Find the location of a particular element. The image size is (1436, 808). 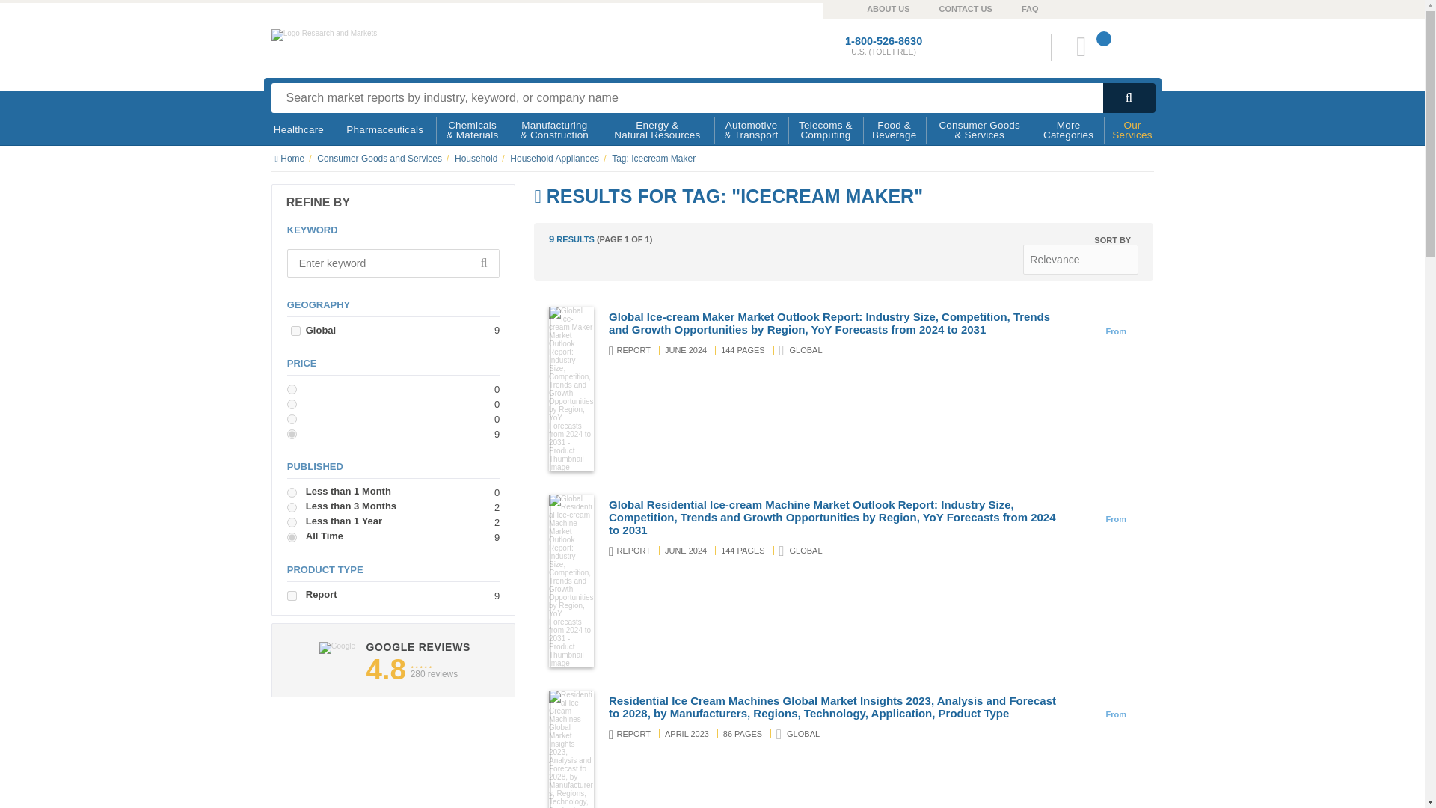

AnyPrice is located at coordinates (292, 434).